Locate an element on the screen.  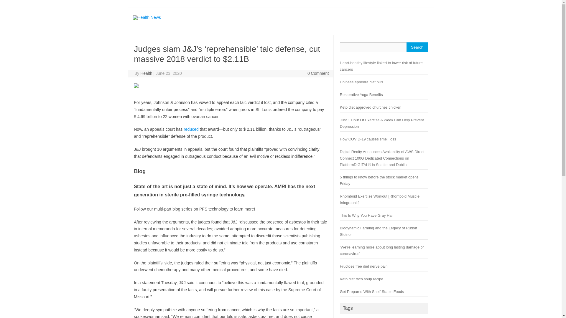
5 things to know before the stock market opens Friday is located at coordinates (379, 180).